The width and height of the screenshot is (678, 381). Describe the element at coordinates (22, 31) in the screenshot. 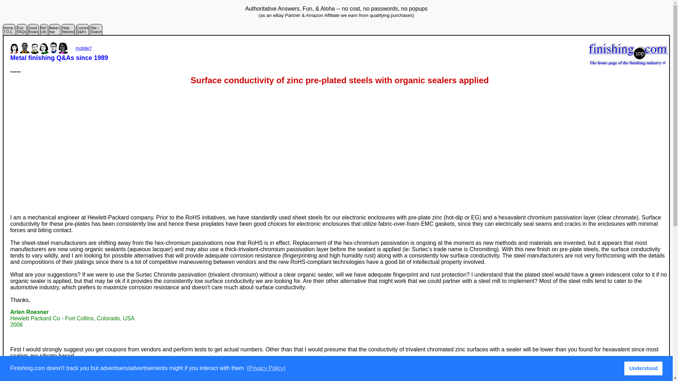

I see `Frequently asked questions about Metal Finishing` at that location.